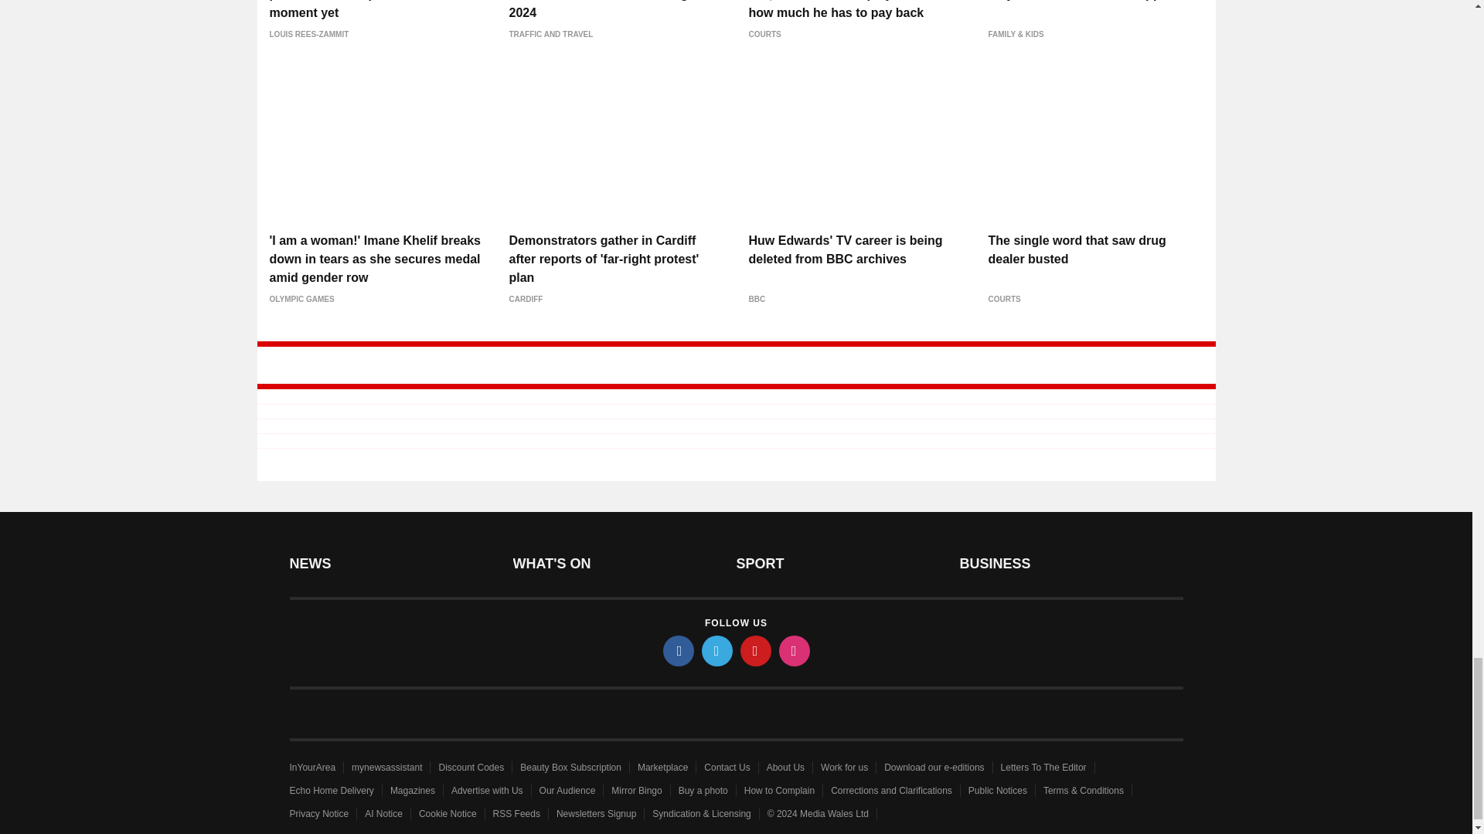 The height and width of the screenshot is (834, 1484). What do you see at coordinates (679, 650) in the screenshot?
I see `facebook` at bounding box center [679, 650].